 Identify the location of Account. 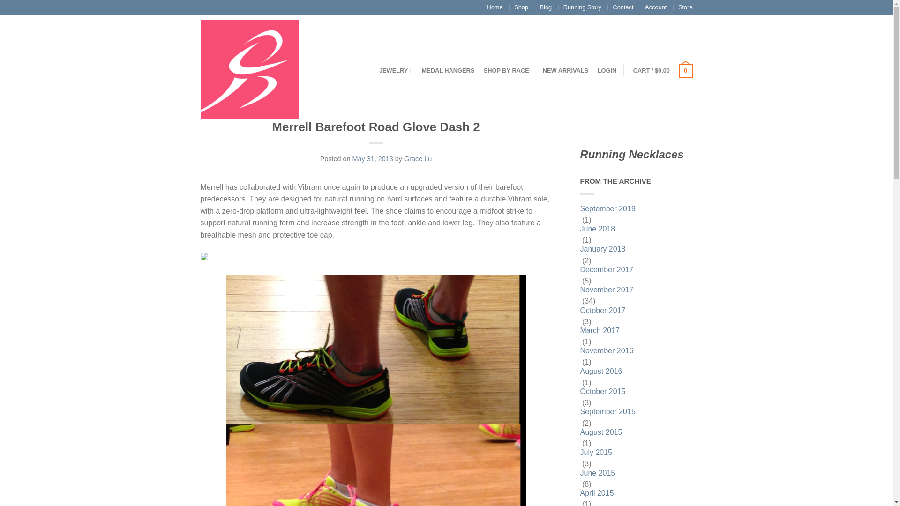
(656, 7).